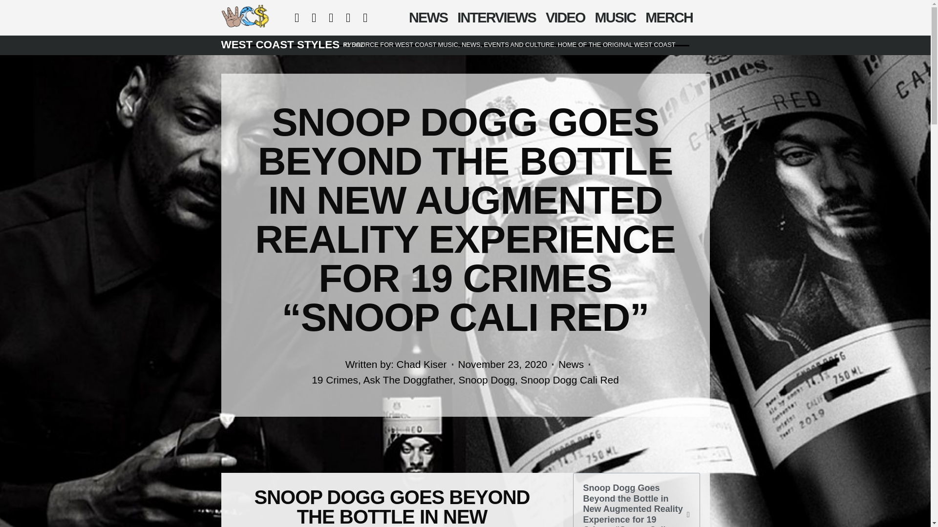 The width and height of the screenshot is (938, 527). Describe the element at coordinates (571, 364) in the screenshot. I see `News` at that location.